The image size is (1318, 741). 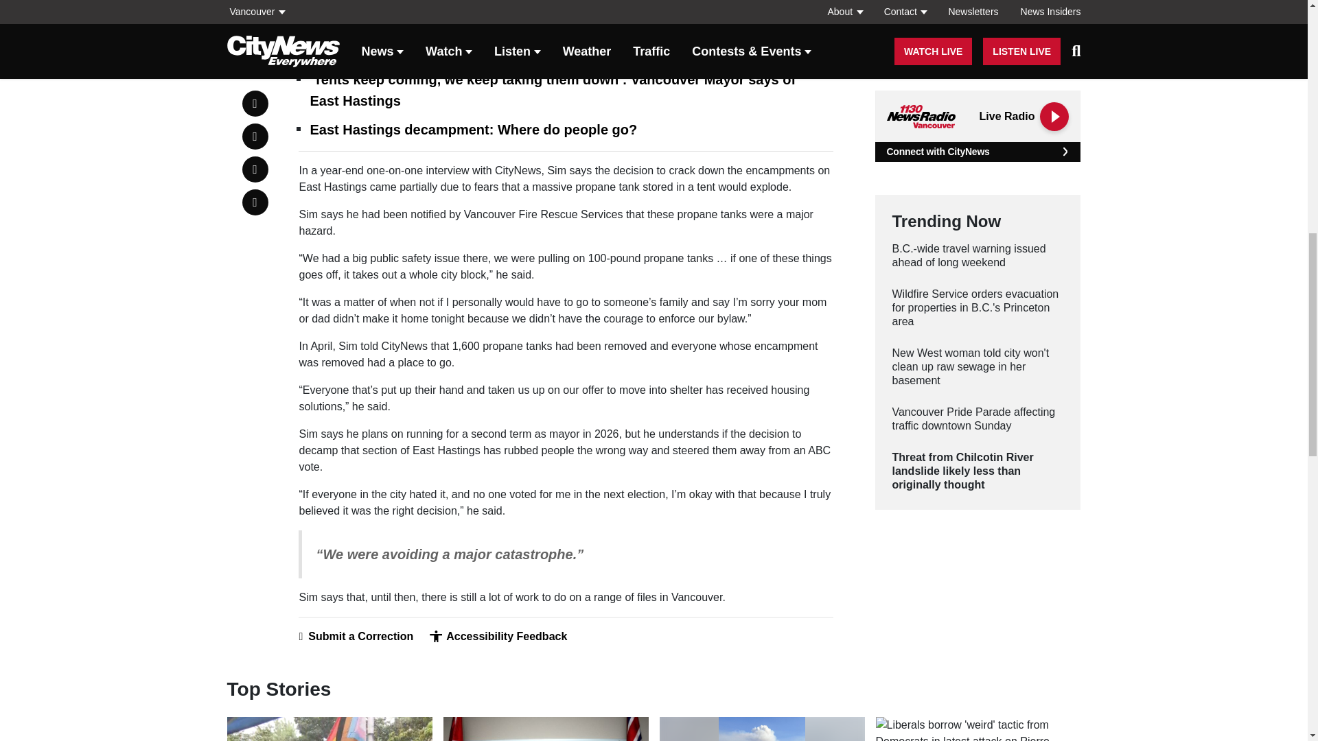 What do you see at coordinates (498, 637) in the screenshot?
I see `Accessibility Feedback` at bounding box center [498, 637].